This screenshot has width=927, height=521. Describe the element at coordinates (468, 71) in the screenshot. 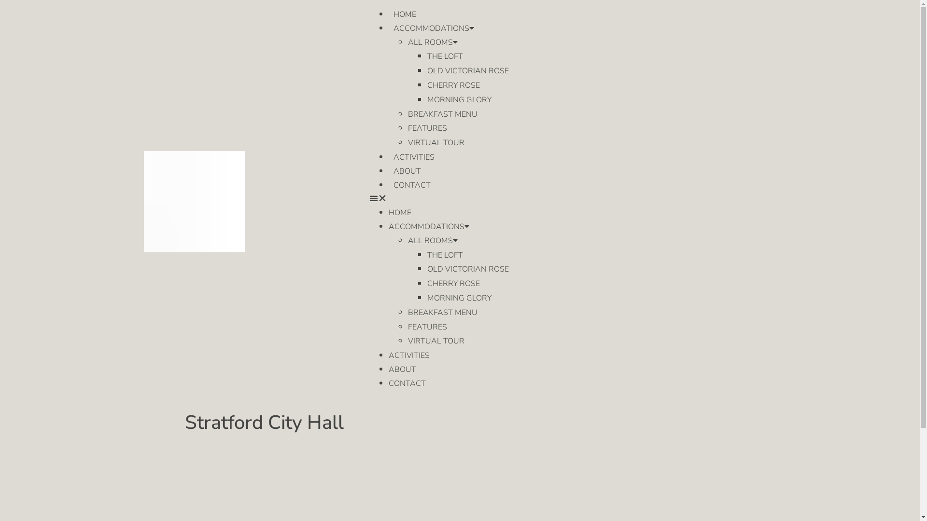

I see `OLD VICTORIAN ROSE` at that location.